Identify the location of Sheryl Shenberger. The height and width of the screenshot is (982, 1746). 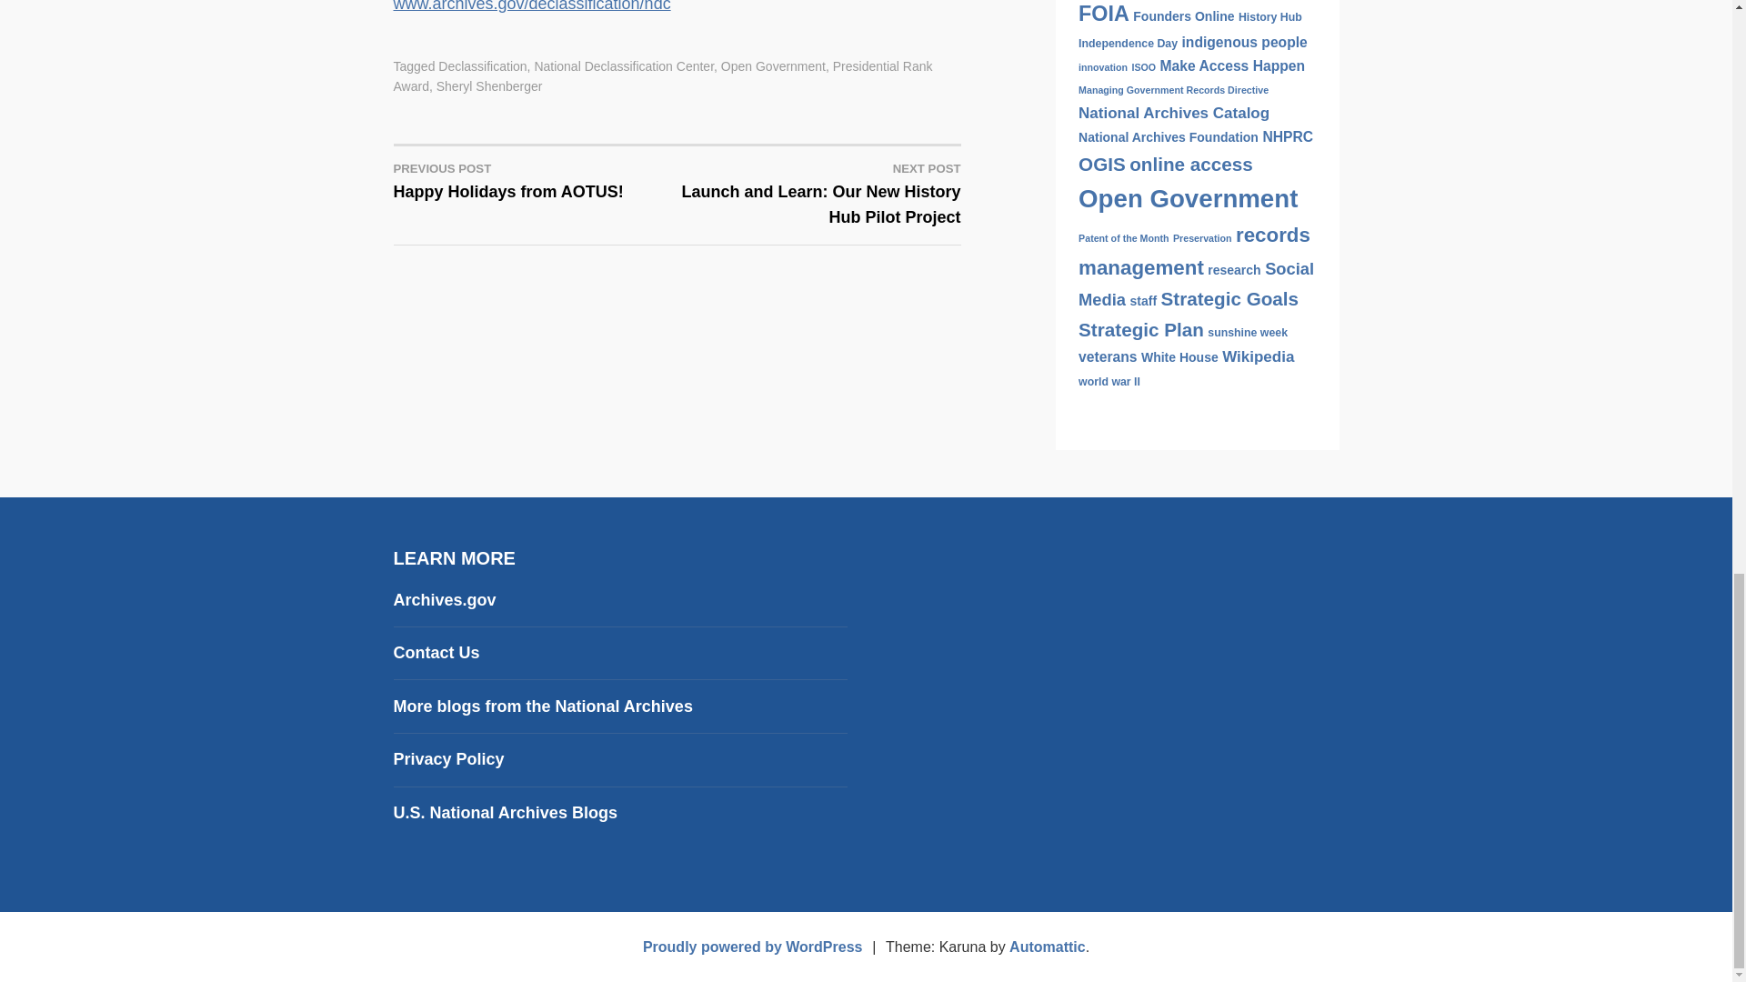
(773, 65).